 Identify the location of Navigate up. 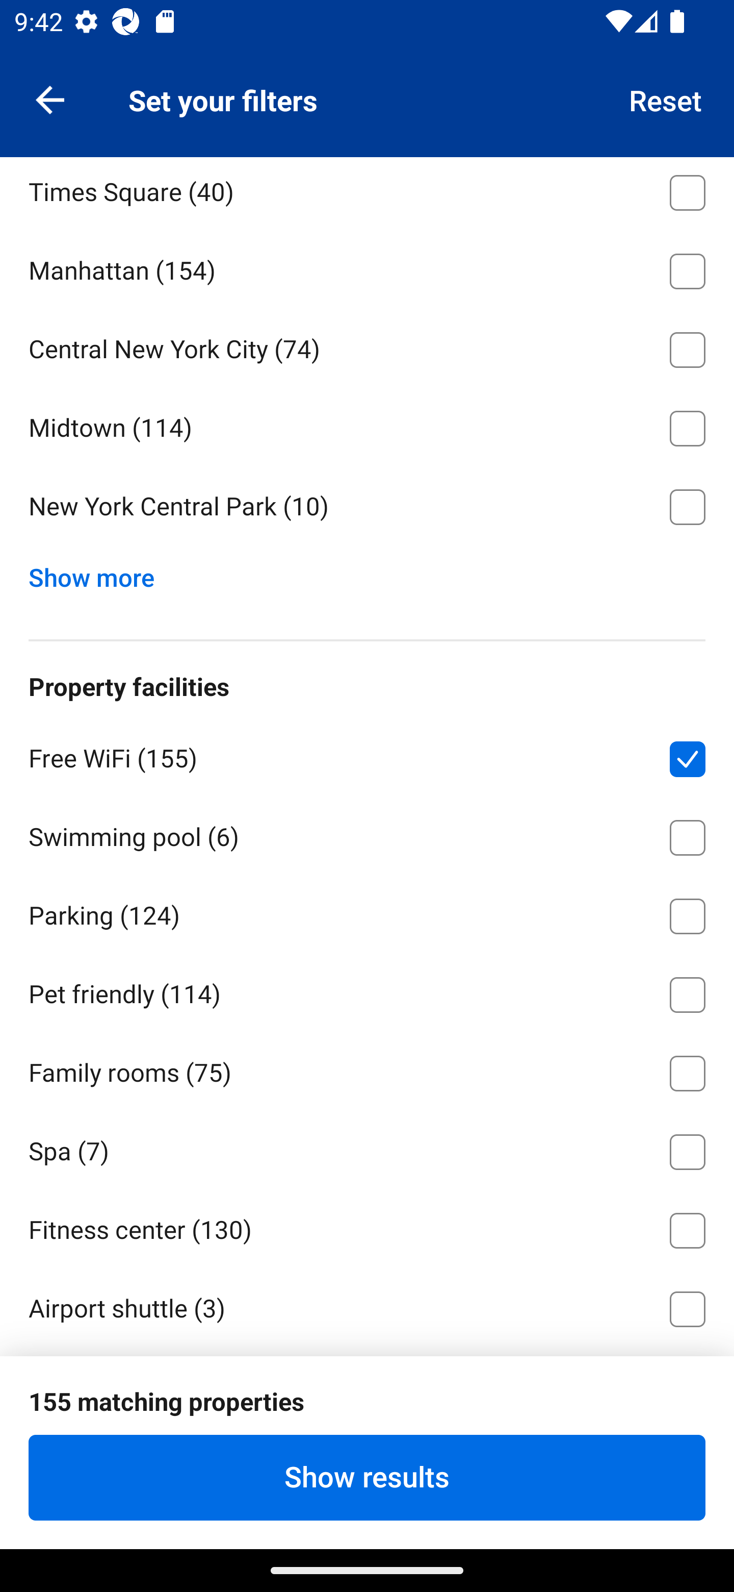
(50, 99).